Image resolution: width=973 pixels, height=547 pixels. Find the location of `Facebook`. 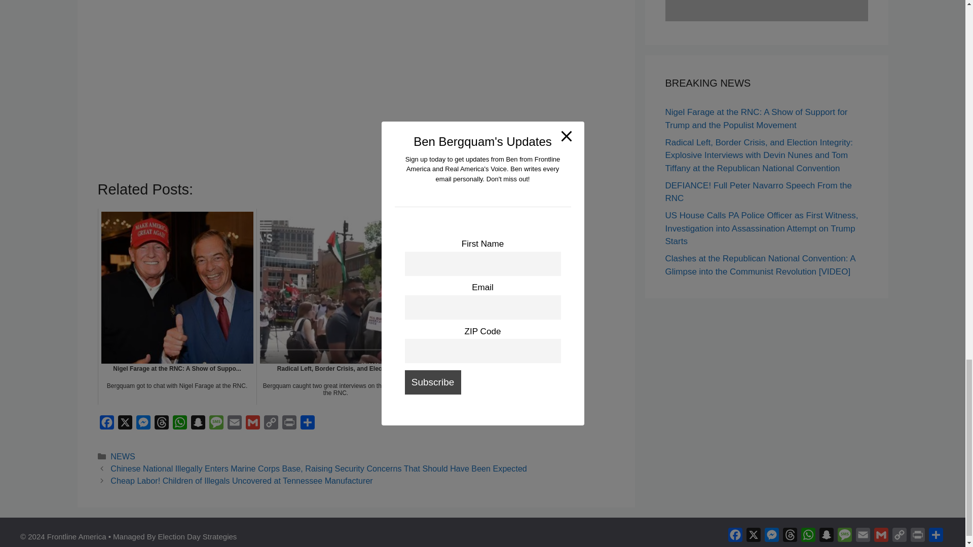

Facebook is located at coordinates (106, 424).